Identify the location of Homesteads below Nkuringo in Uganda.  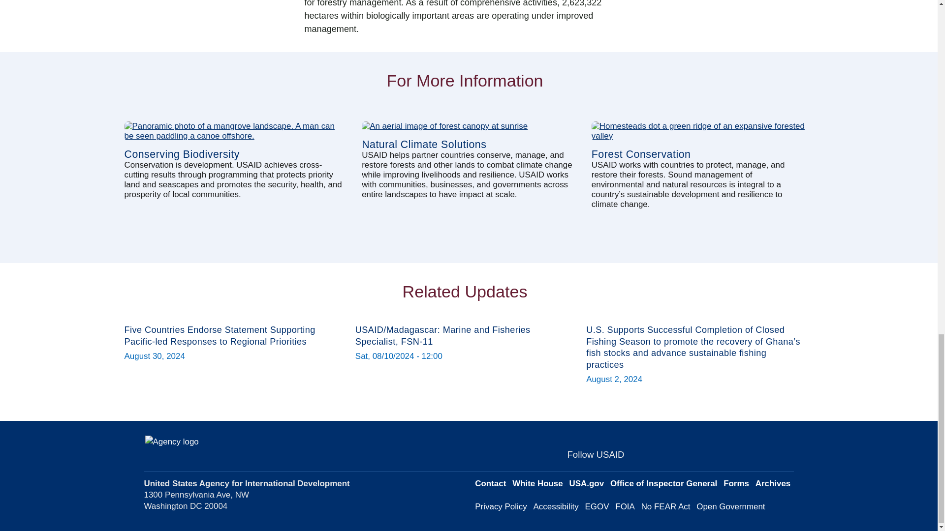
(698, 131).